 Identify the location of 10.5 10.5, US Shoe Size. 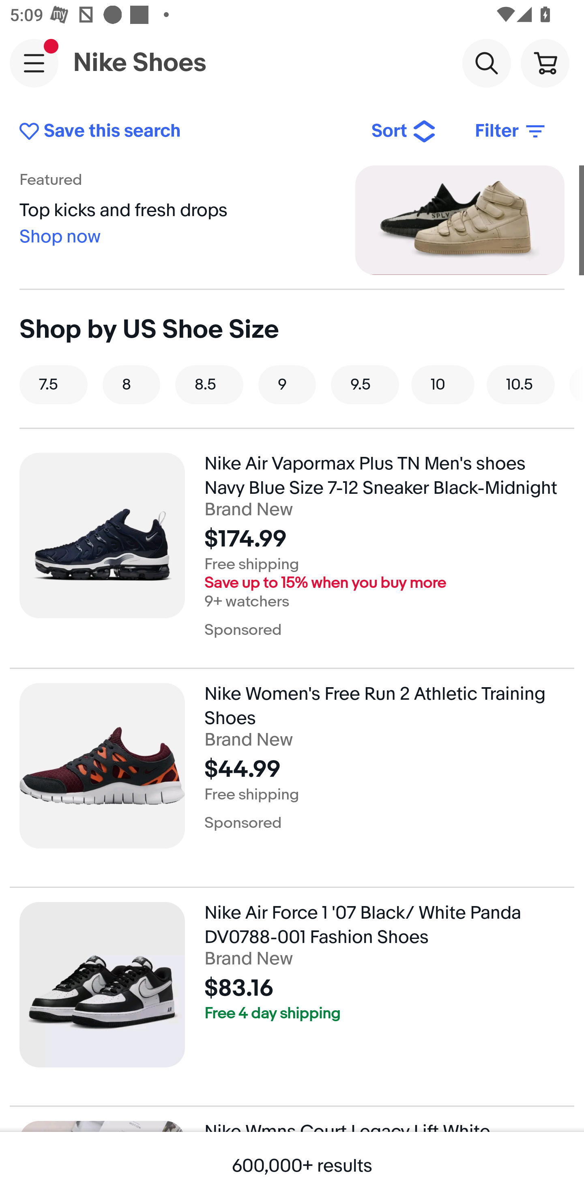
(521, 384).